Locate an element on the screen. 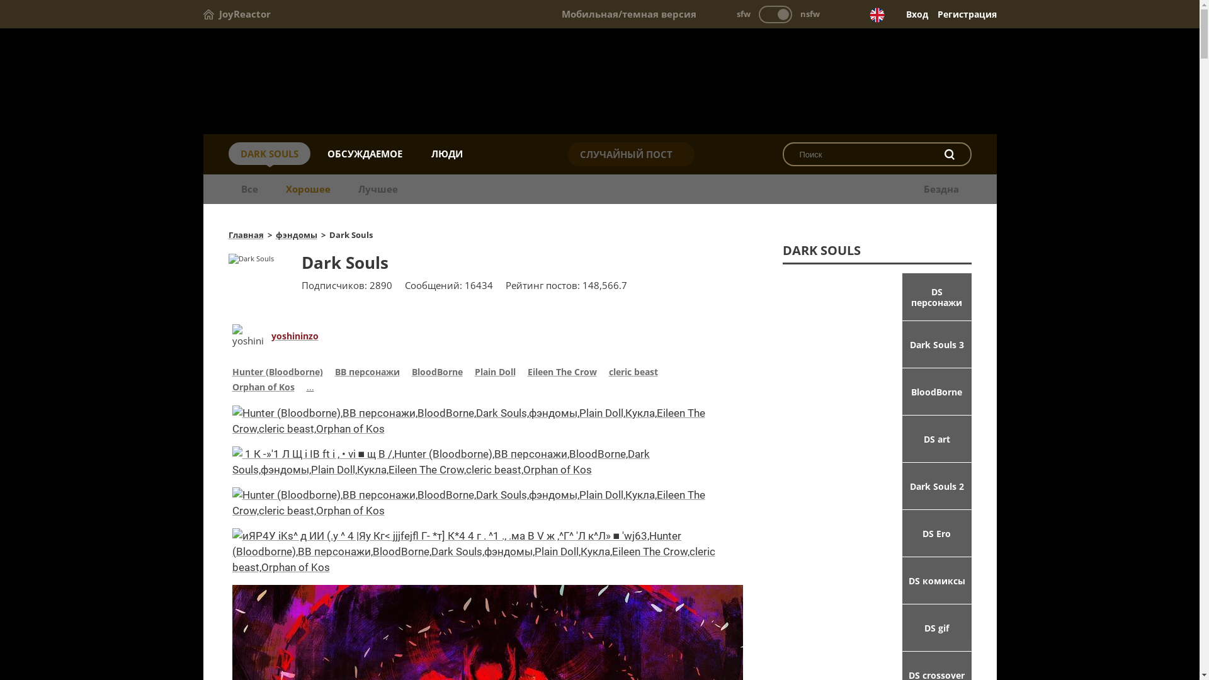 The height and width of the screenshot is (680, 1209). Dark Souls 2 is located at coordinates (877, 486).